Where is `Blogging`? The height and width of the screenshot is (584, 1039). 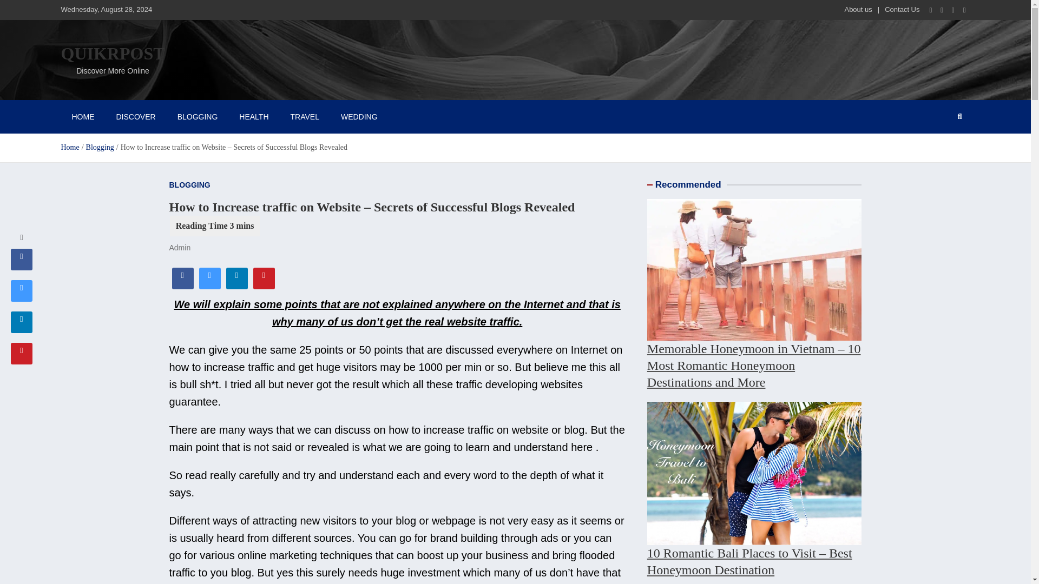
Blogging is located at coordinates (100, 147).